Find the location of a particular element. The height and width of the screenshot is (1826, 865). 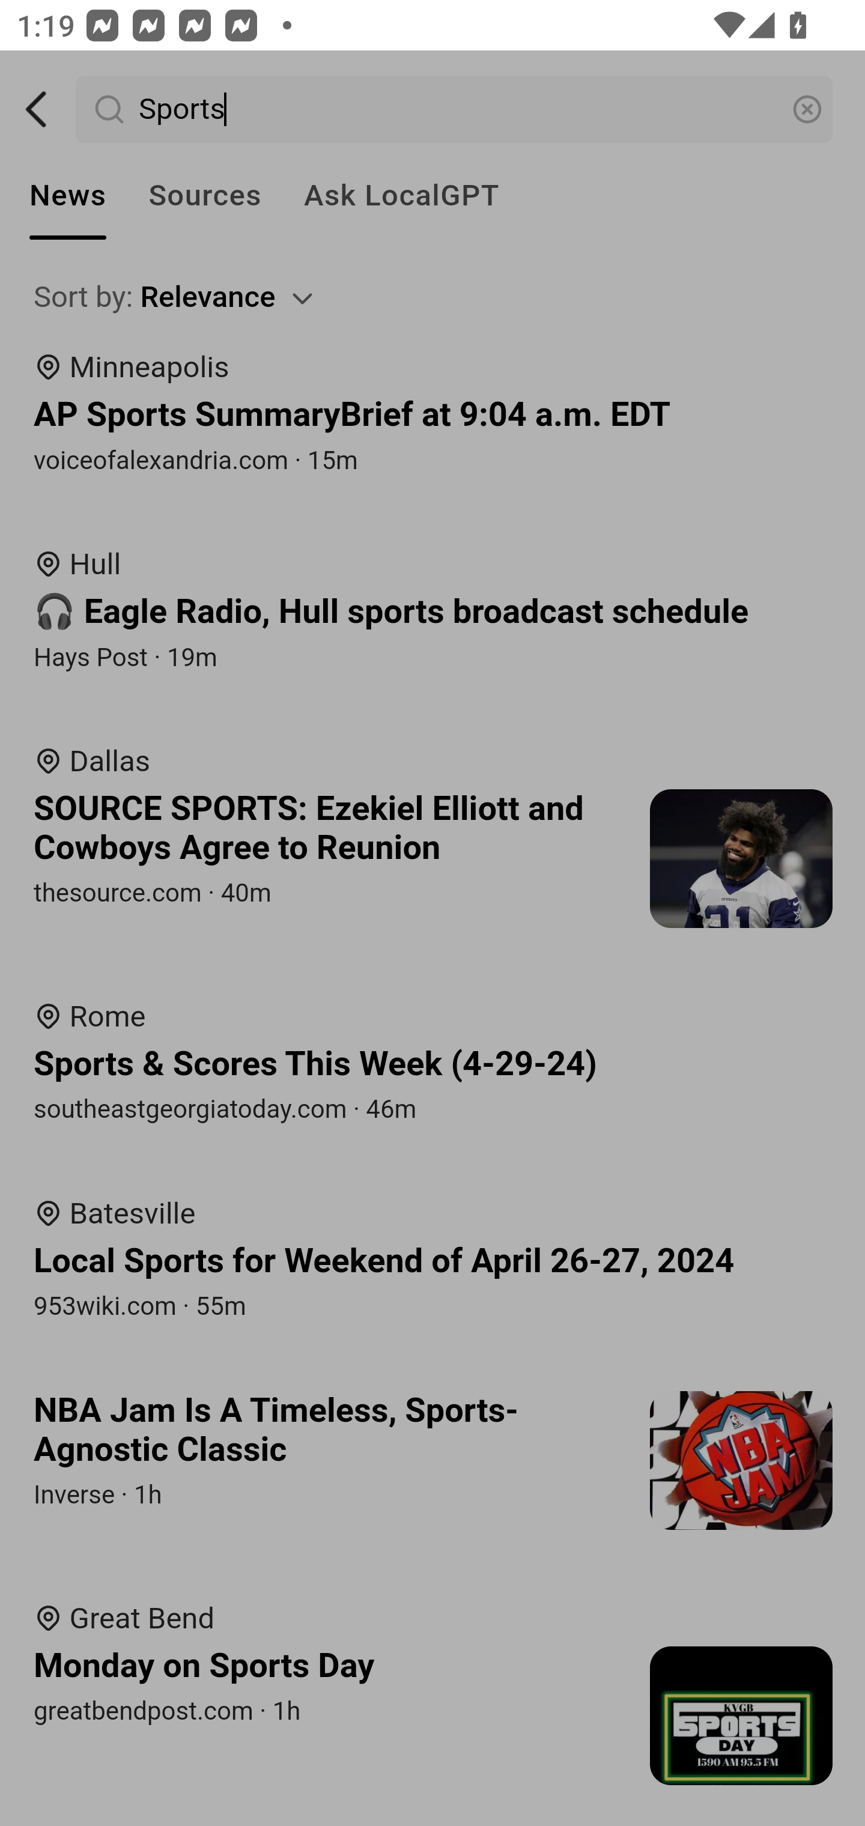

Sources is located at coordinates (204, 196).